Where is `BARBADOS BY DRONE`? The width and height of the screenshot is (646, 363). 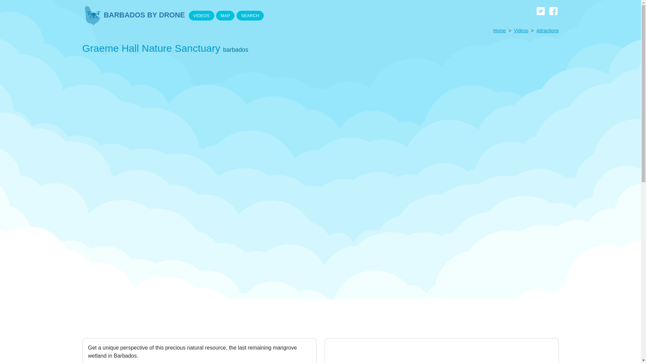
BARBADOS BY DRONE is located at coordinates (133, 15).